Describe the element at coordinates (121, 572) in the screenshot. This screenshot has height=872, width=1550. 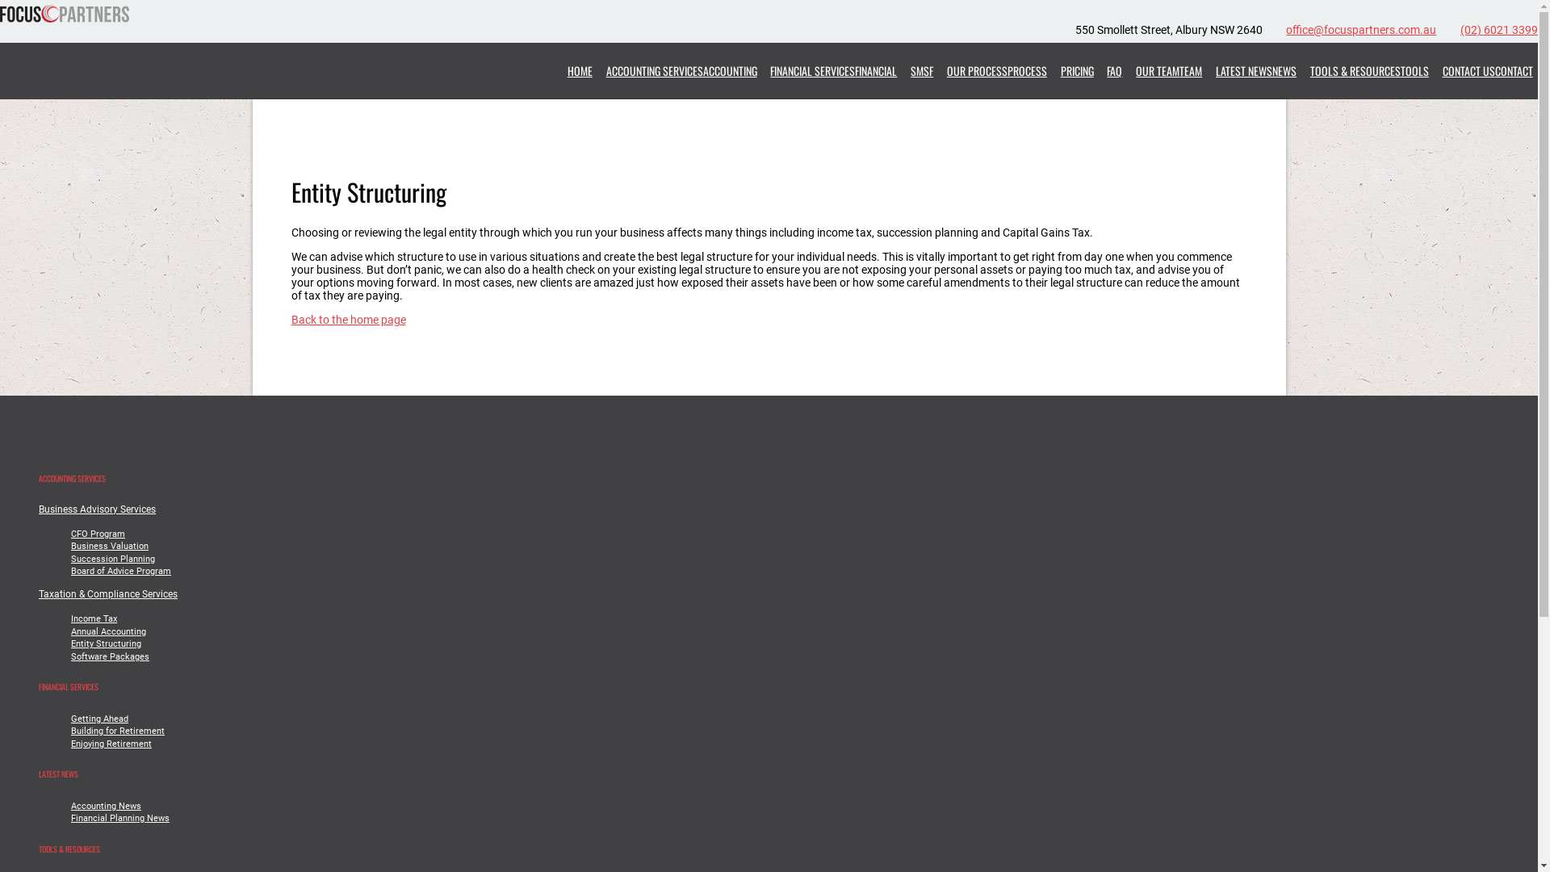
I see `Board of Advice Program` at that location.